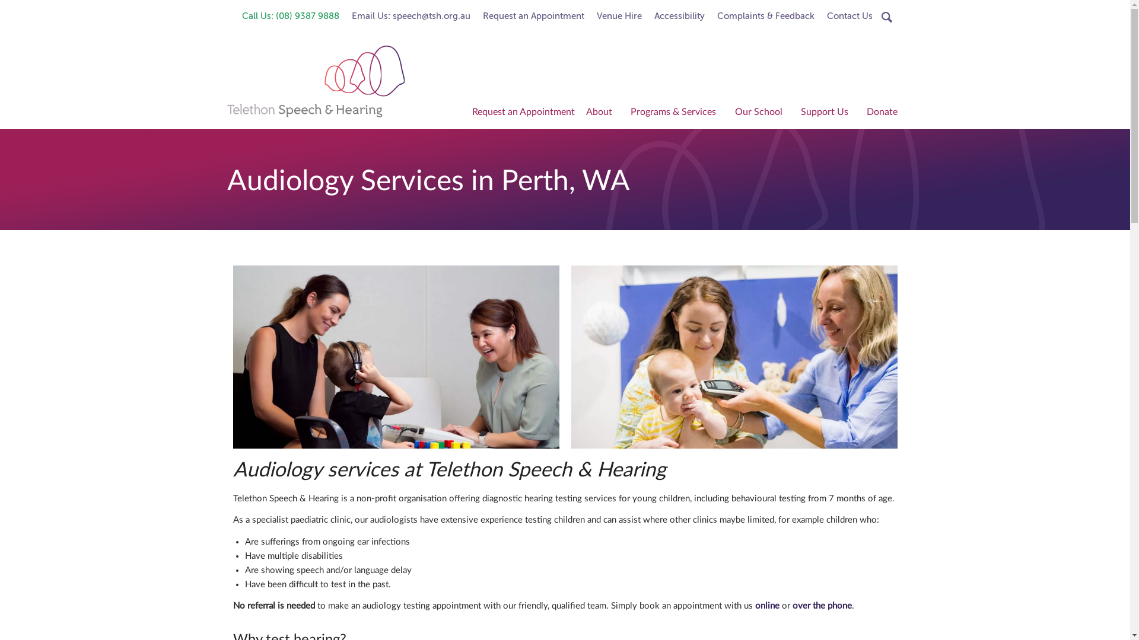 Image resolution: width=1139 pixels, height=640 pixels. I want to click on Donate, so click(883, 114).